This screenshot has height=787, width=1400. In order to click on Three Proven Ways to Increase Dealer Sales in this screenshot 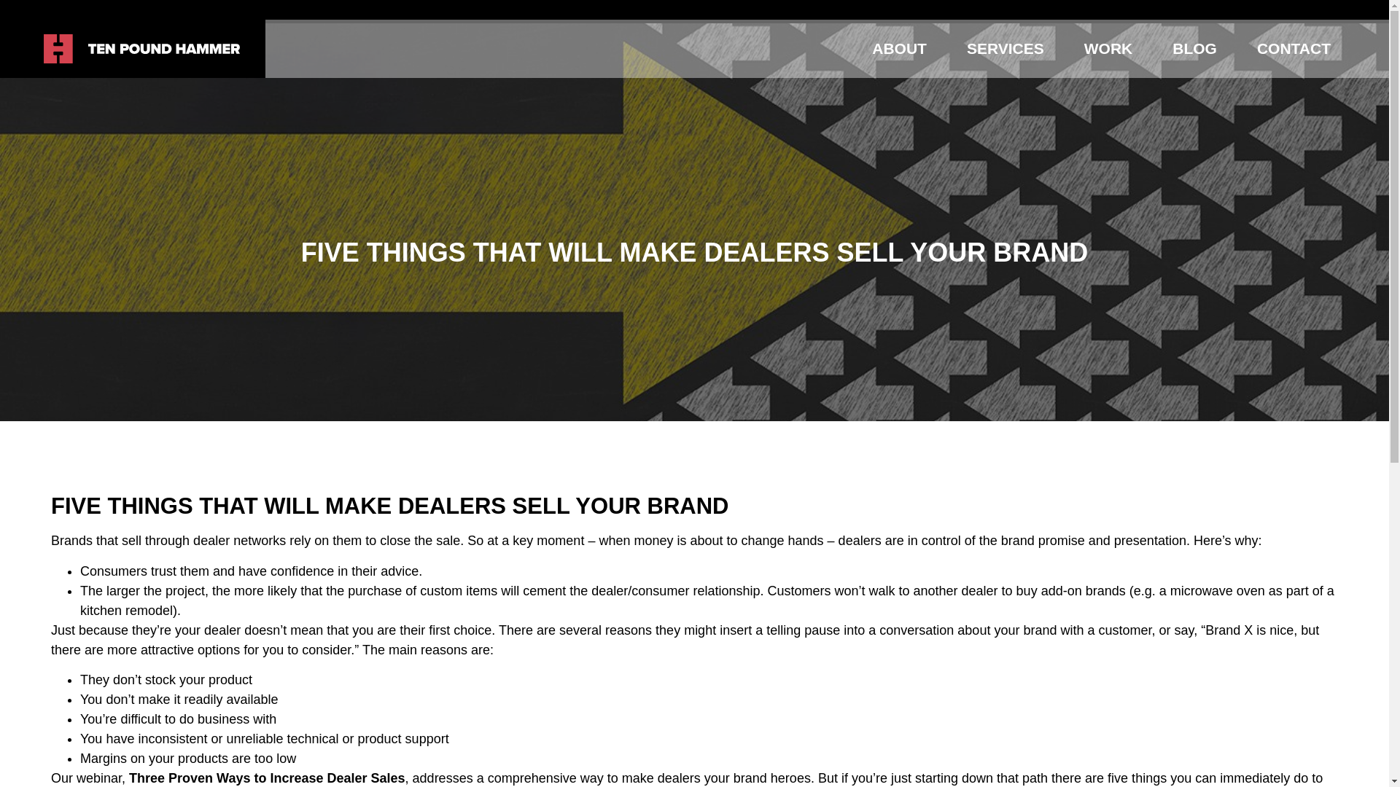, I will do `click(267, 778)`.